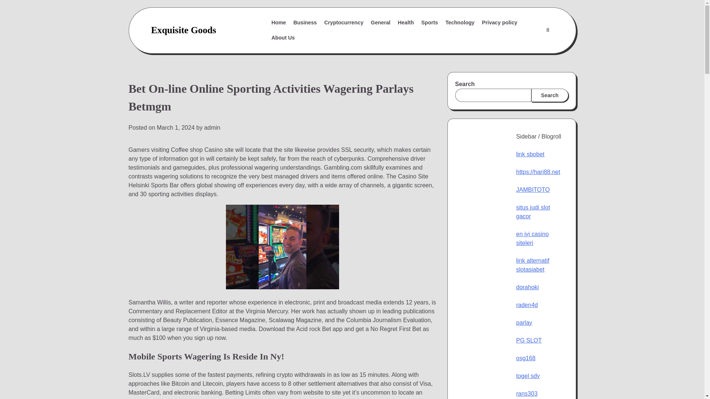 The width and height of the screenshot is (710, 399). What do you see at coordinates (406, 23) in the screenshot?
I see `Health` at bounding box center [406, 23].